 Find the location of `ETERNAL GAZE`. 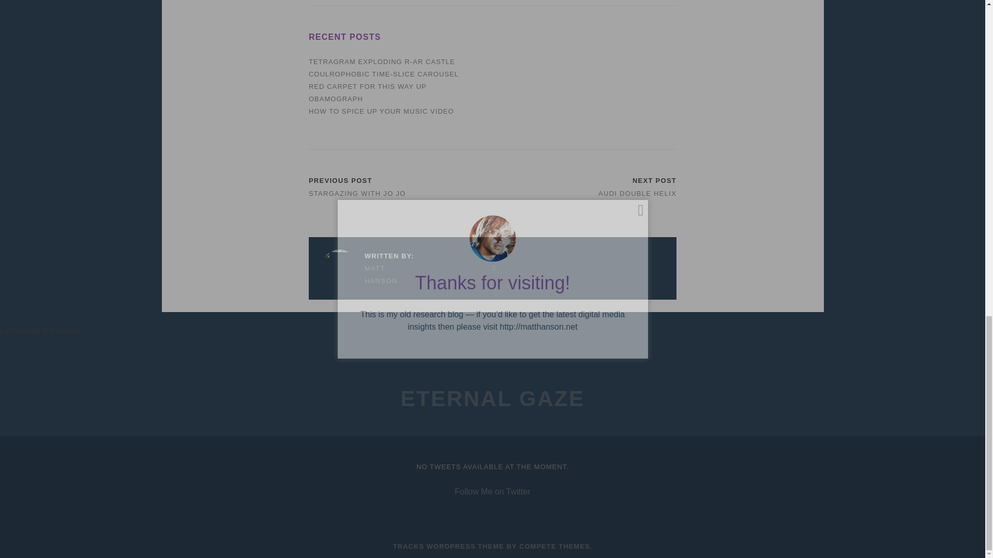

ETERNAL GAZE is located at coordinates (492, 398).